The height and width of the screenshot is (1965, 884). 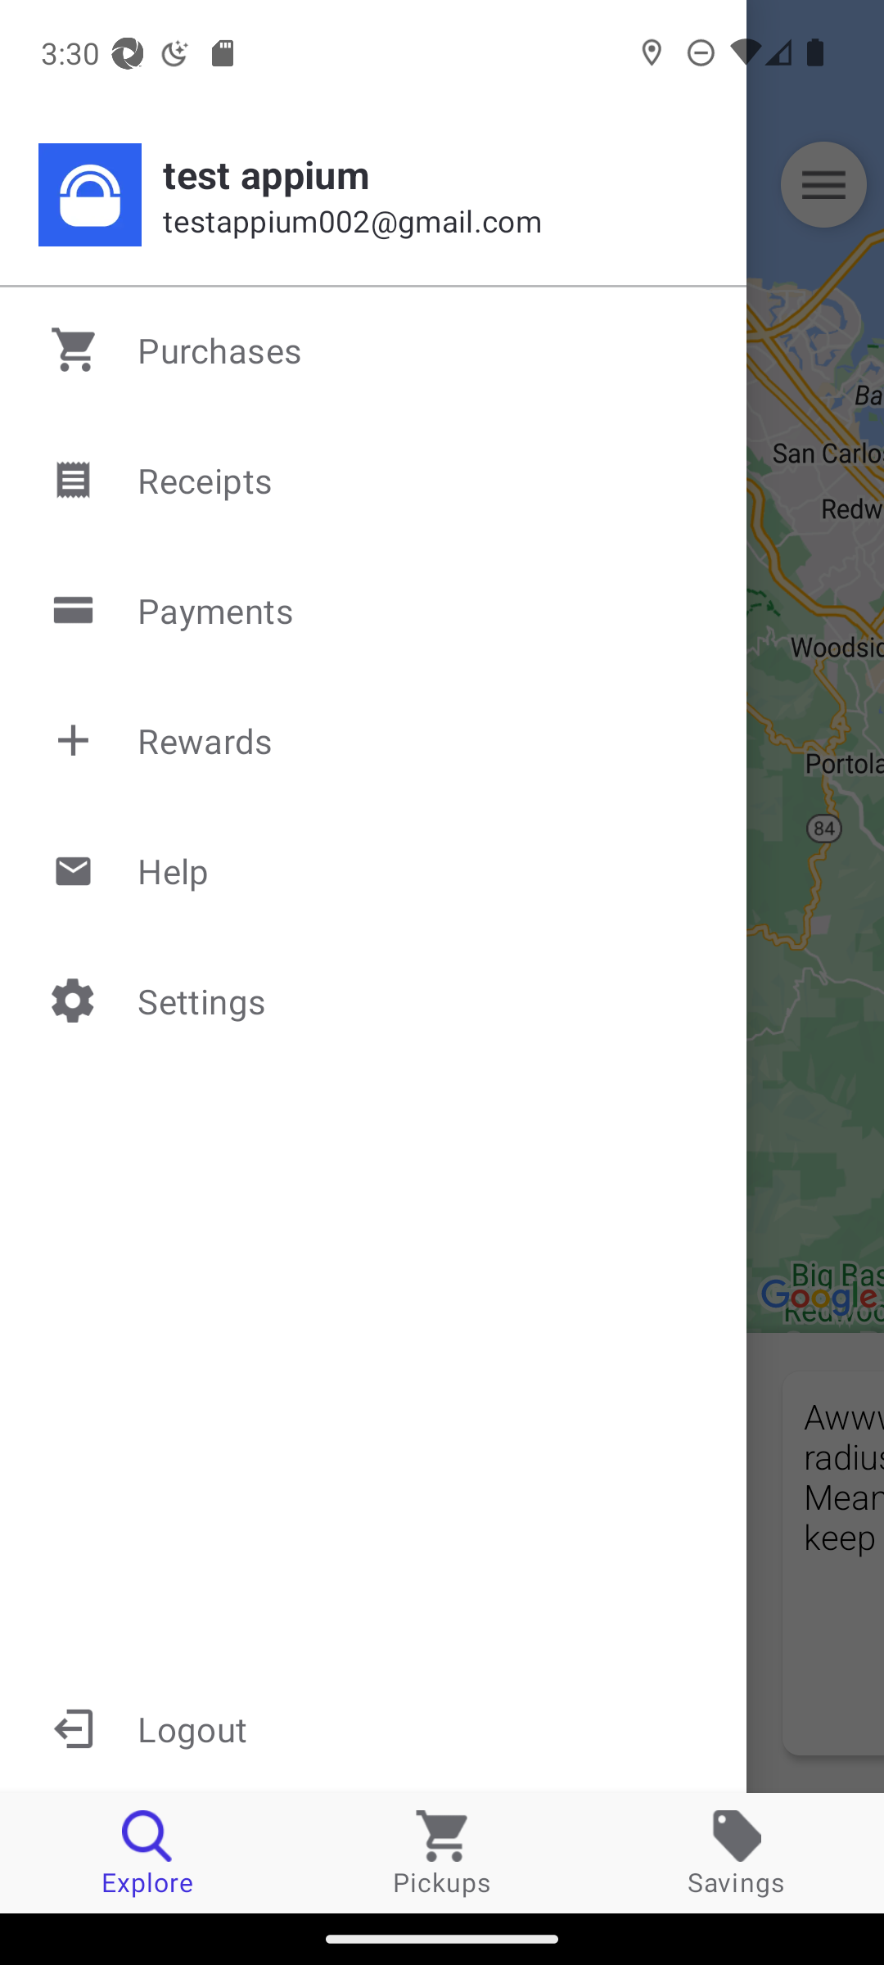 What do you see at coordinates (737, 1852) in the screenshot?
I see `Savings` at bounding box center [737, 1852].